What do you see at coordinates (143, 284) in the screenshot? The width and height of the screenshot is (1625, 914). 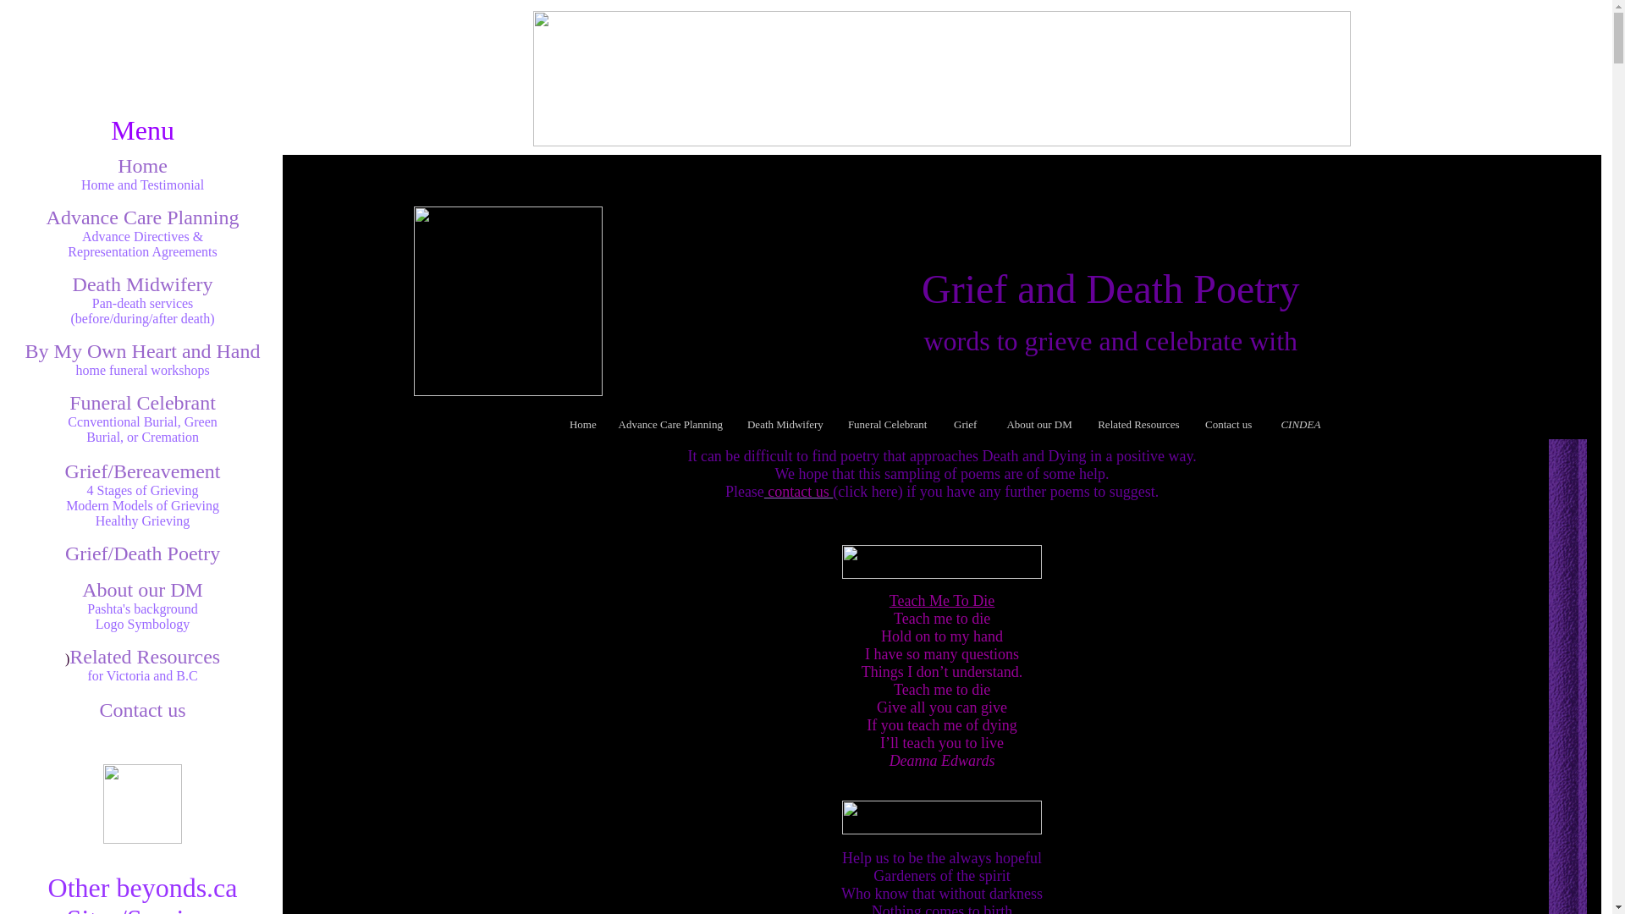 I see `Death Midwifery` at bounding box center [143, 284].